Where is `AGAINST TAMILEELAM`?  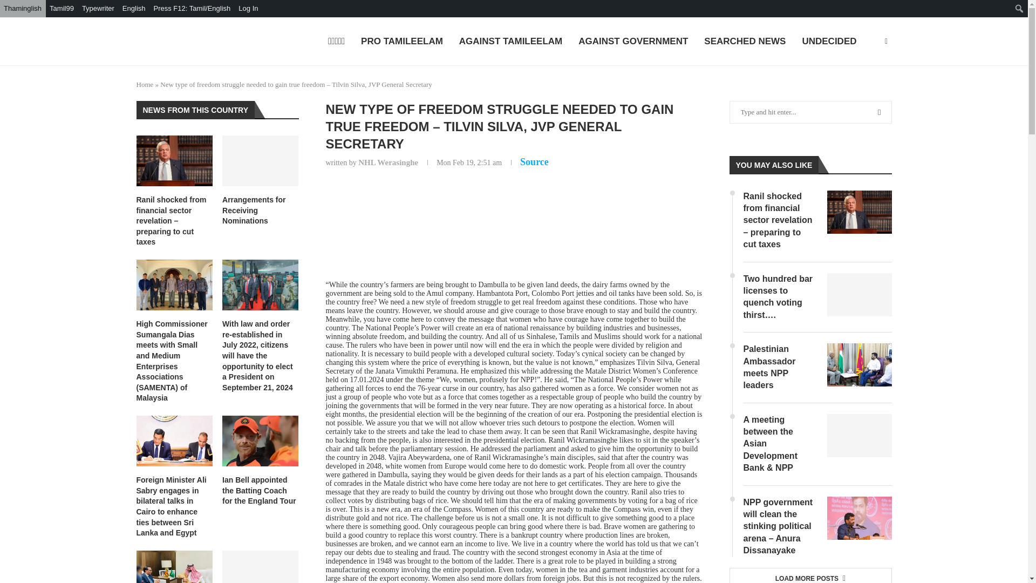
AGAINST TAMILEELAM is located at coordinates (510, 42).